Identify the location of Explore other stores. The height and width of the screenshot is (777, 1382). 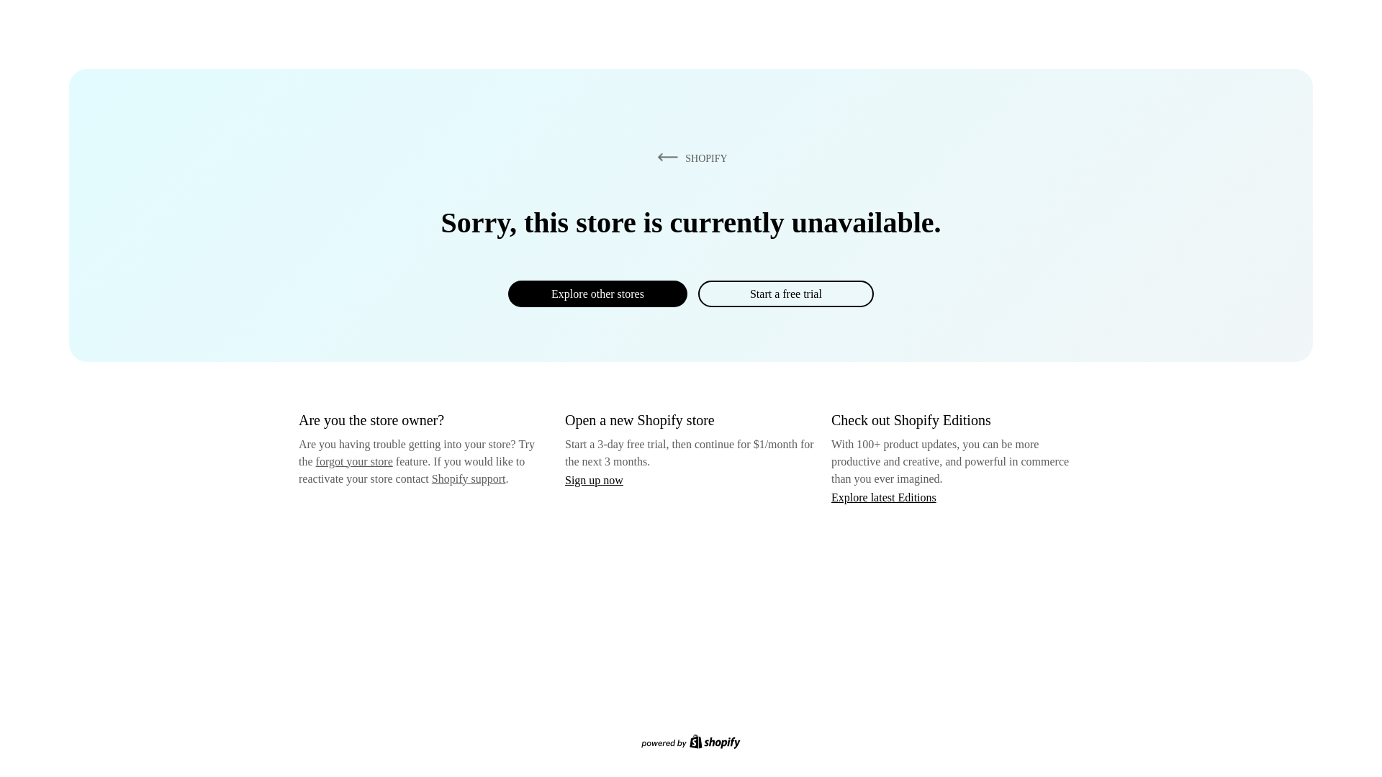
(597, 294).